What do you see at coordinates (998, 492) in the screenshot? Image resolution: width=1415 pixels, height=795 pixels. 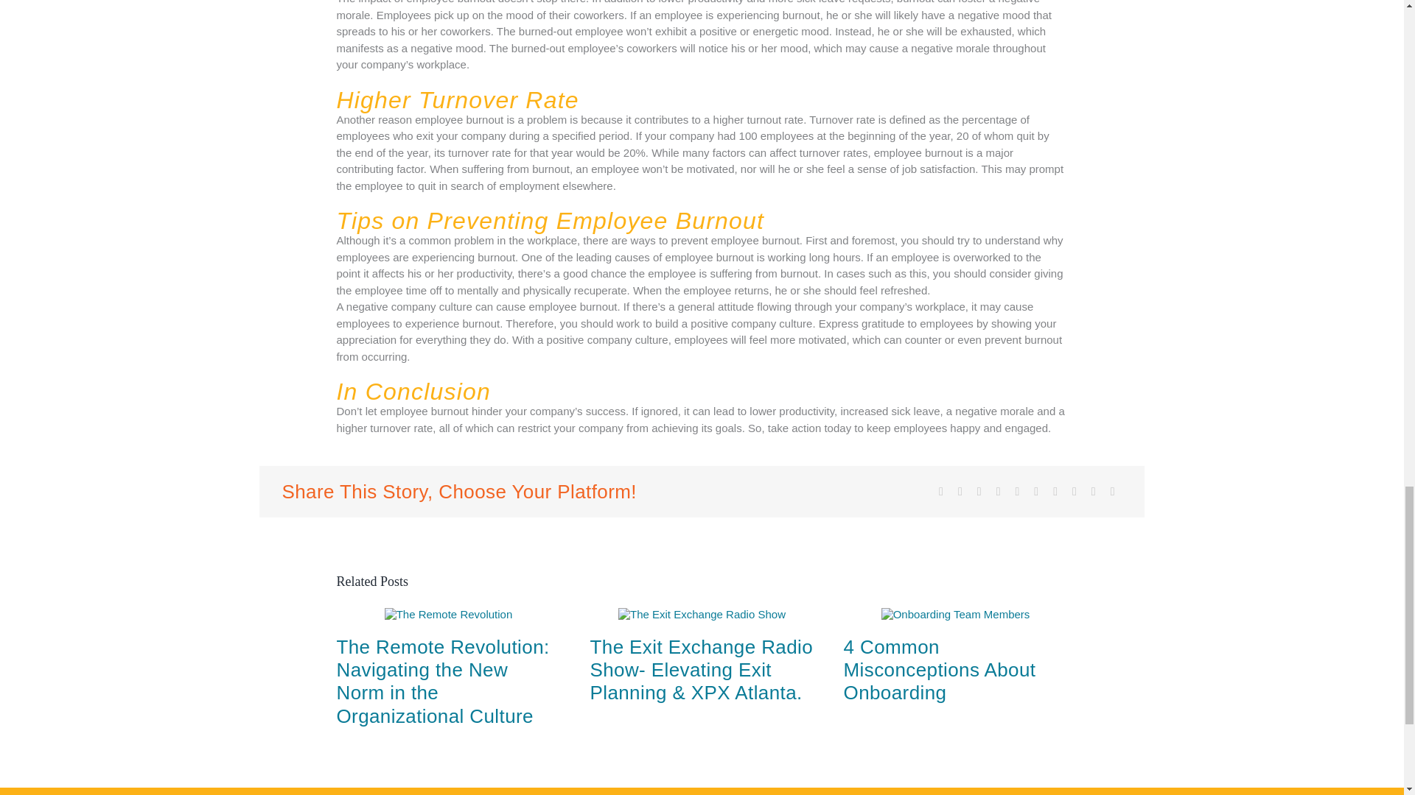 I see `LinkedIn` at bounding box center [998, 492].